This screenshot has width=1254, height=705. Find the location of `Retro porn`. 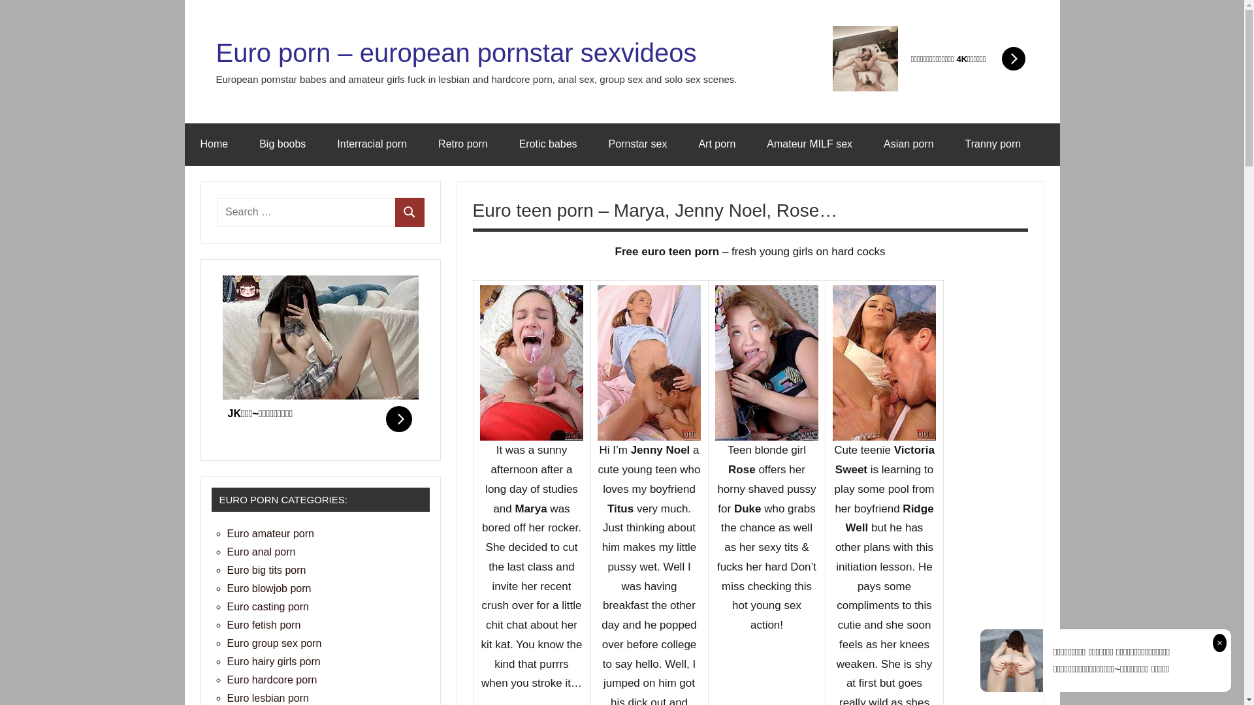

Retro porn is located at coordinates (463, 145).